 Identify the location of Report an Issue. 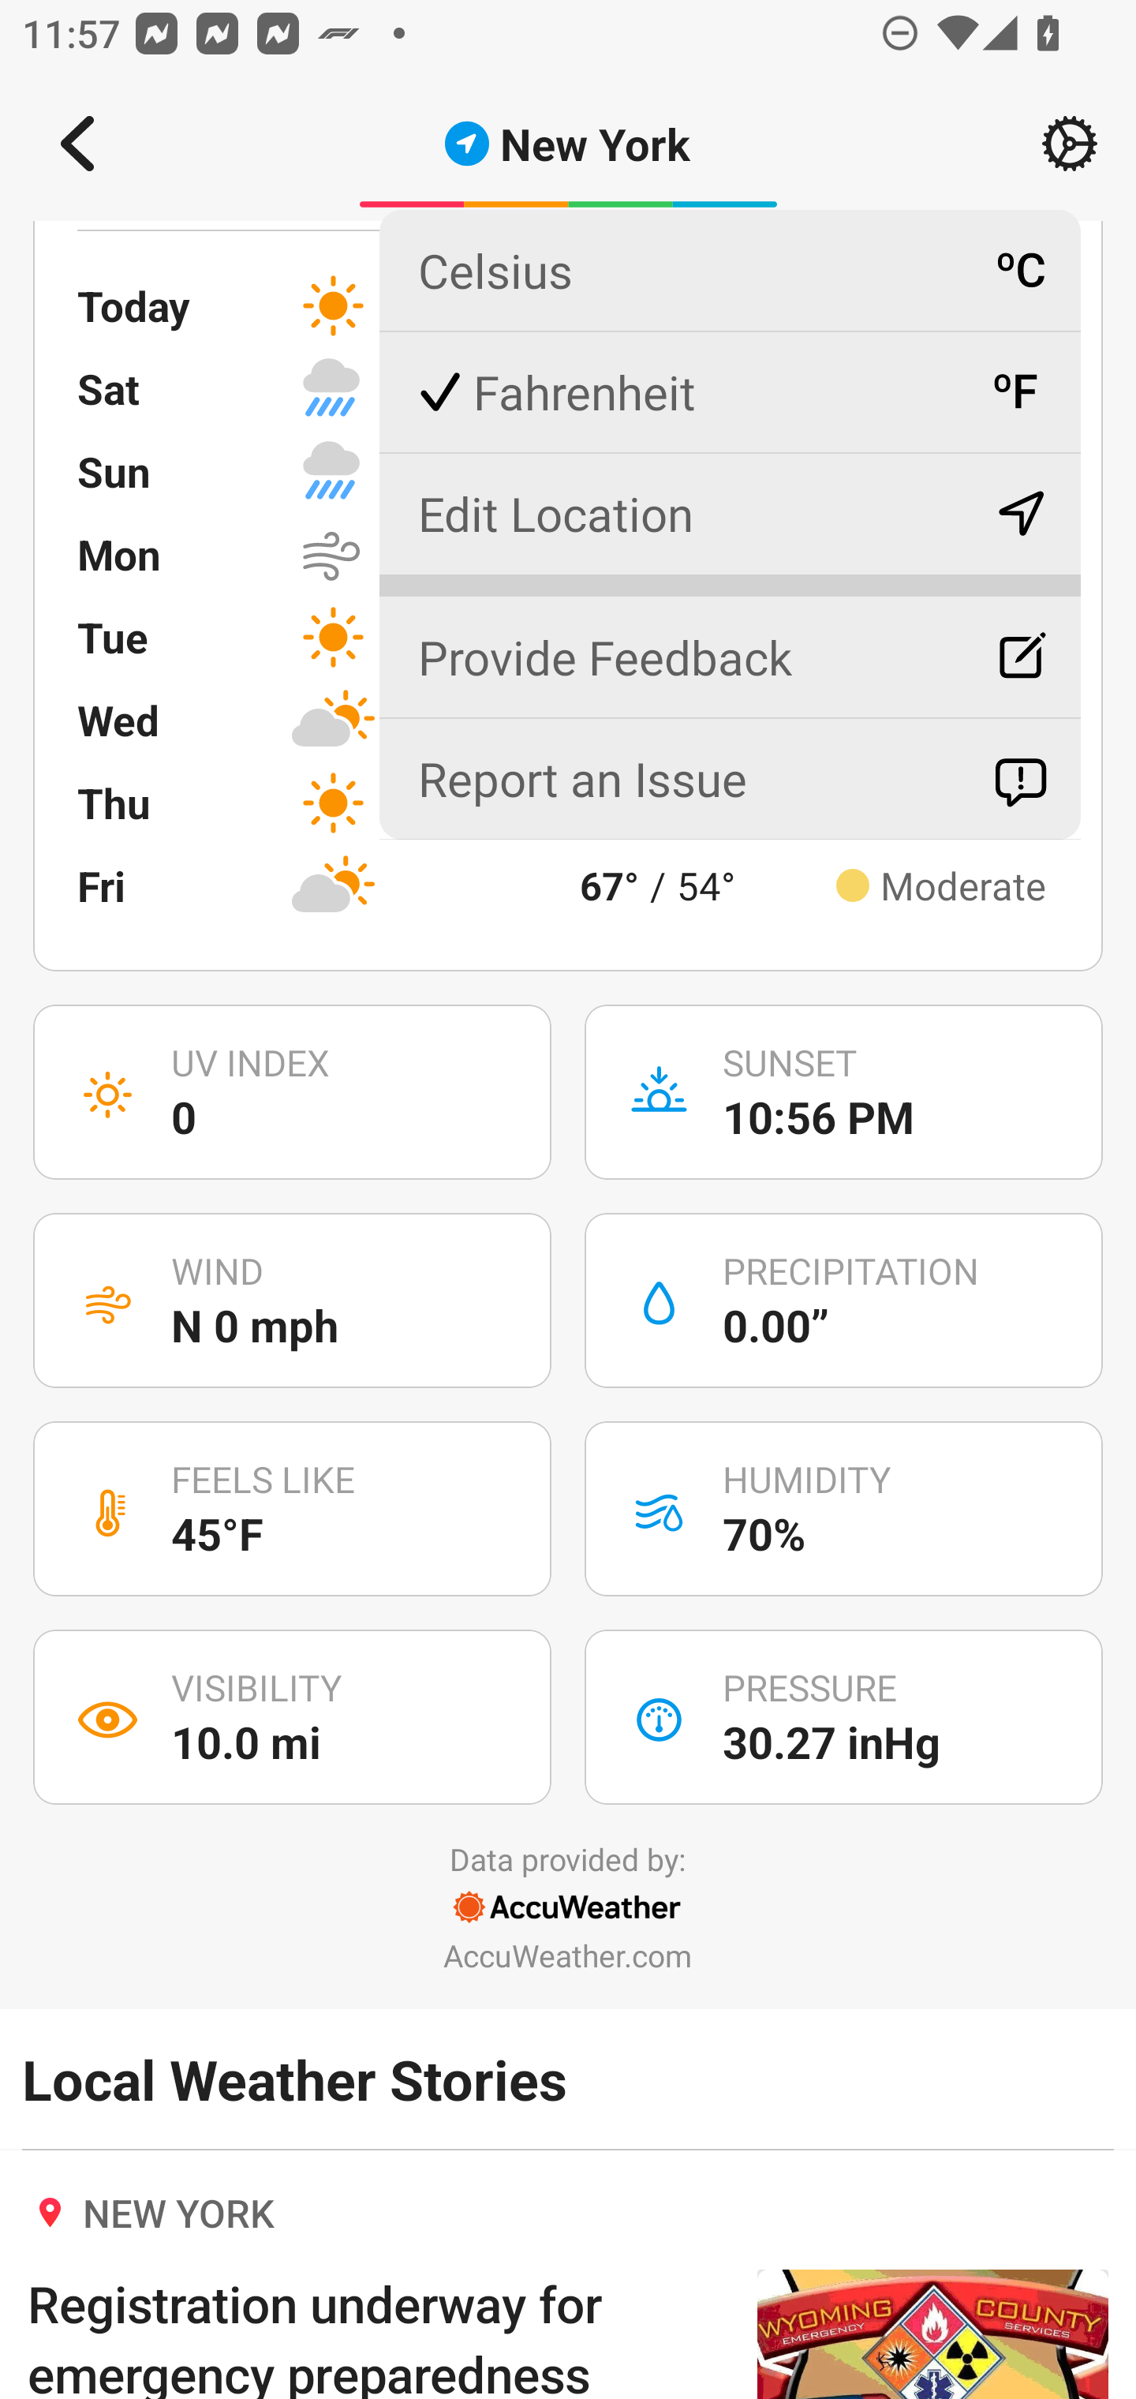
(729, 778).